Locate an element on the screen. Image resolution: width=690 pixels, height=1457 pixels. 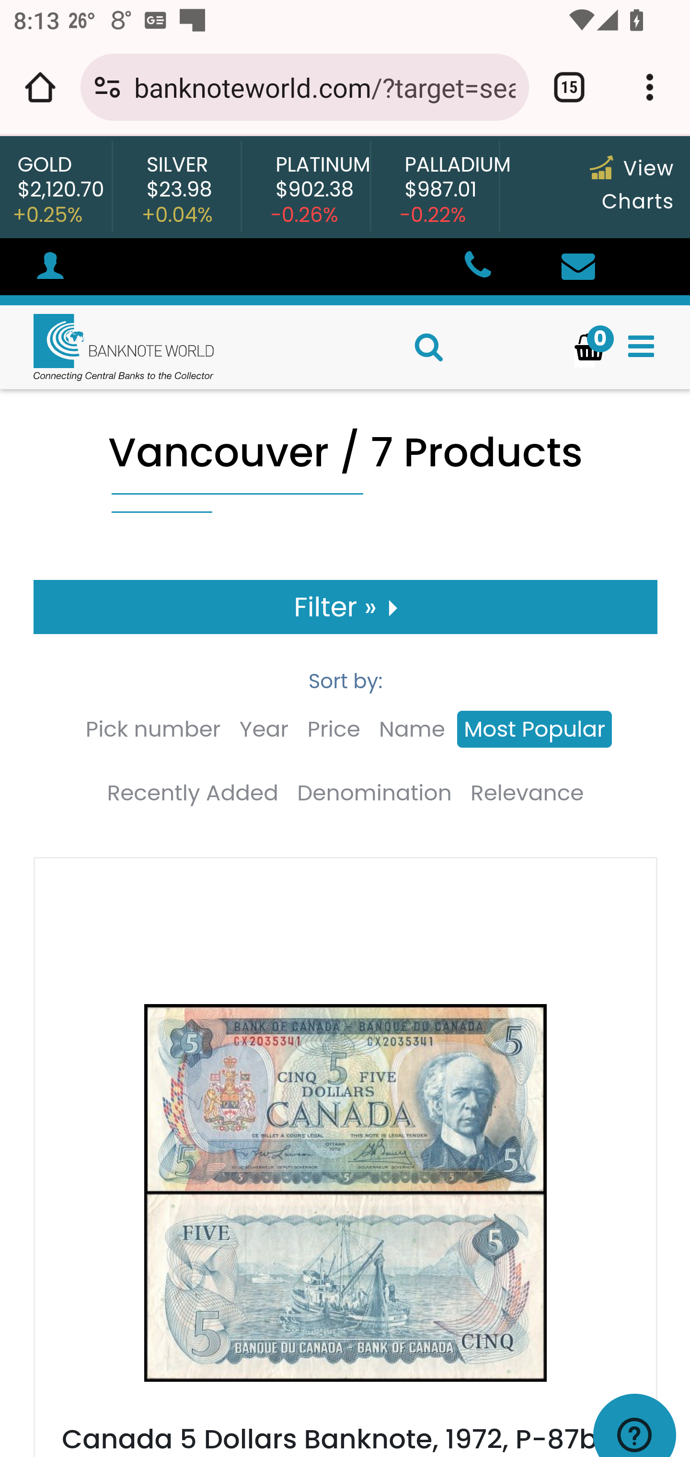
Name is located at coordinates (412, 729).